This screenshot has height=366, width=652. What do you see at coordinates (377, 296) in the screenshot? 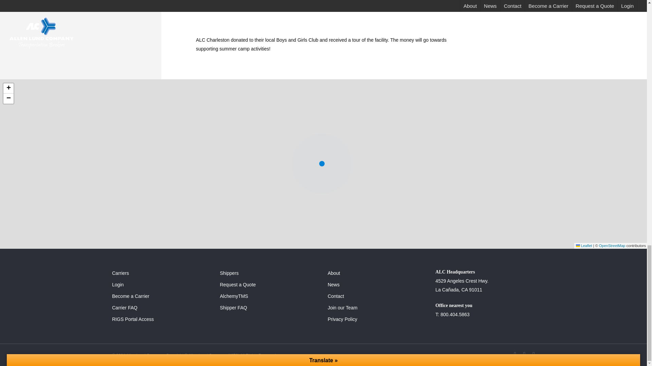
I see `Contact` at bounding box center [377, 296].